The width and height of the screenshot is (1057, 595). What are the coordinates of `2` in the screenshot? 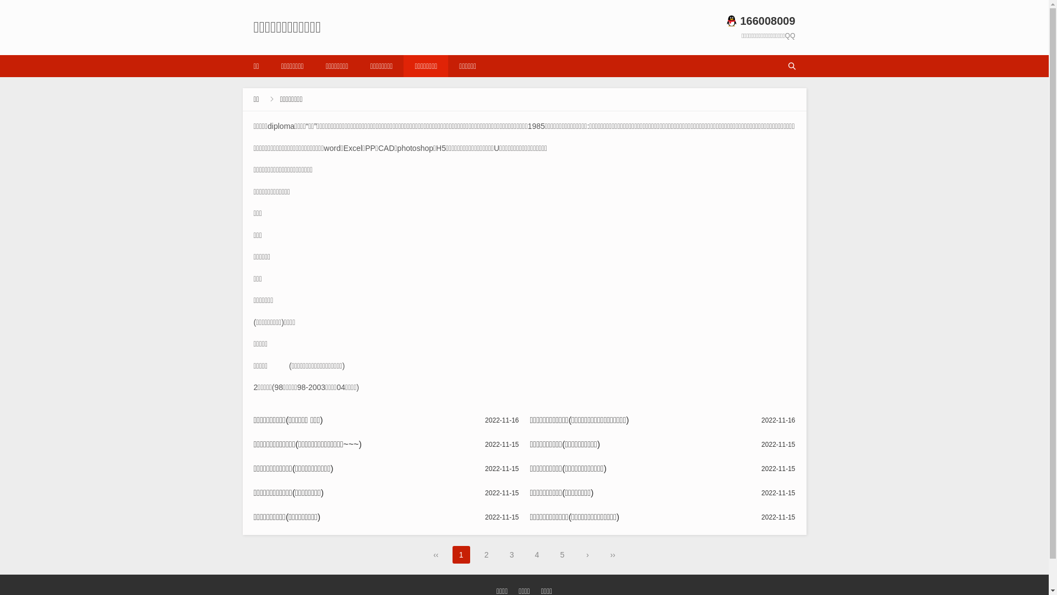 It's located at (487, 554).